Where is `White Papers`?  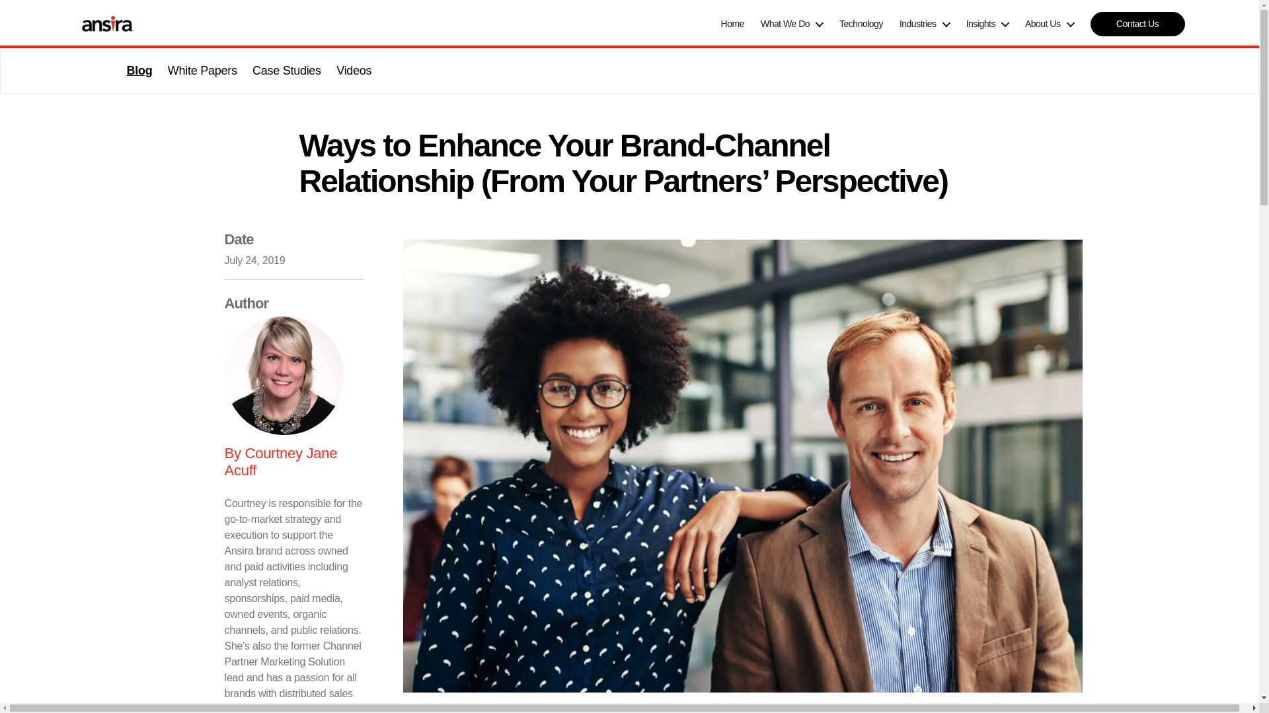
White Papers is located at coordinates (202, 70).